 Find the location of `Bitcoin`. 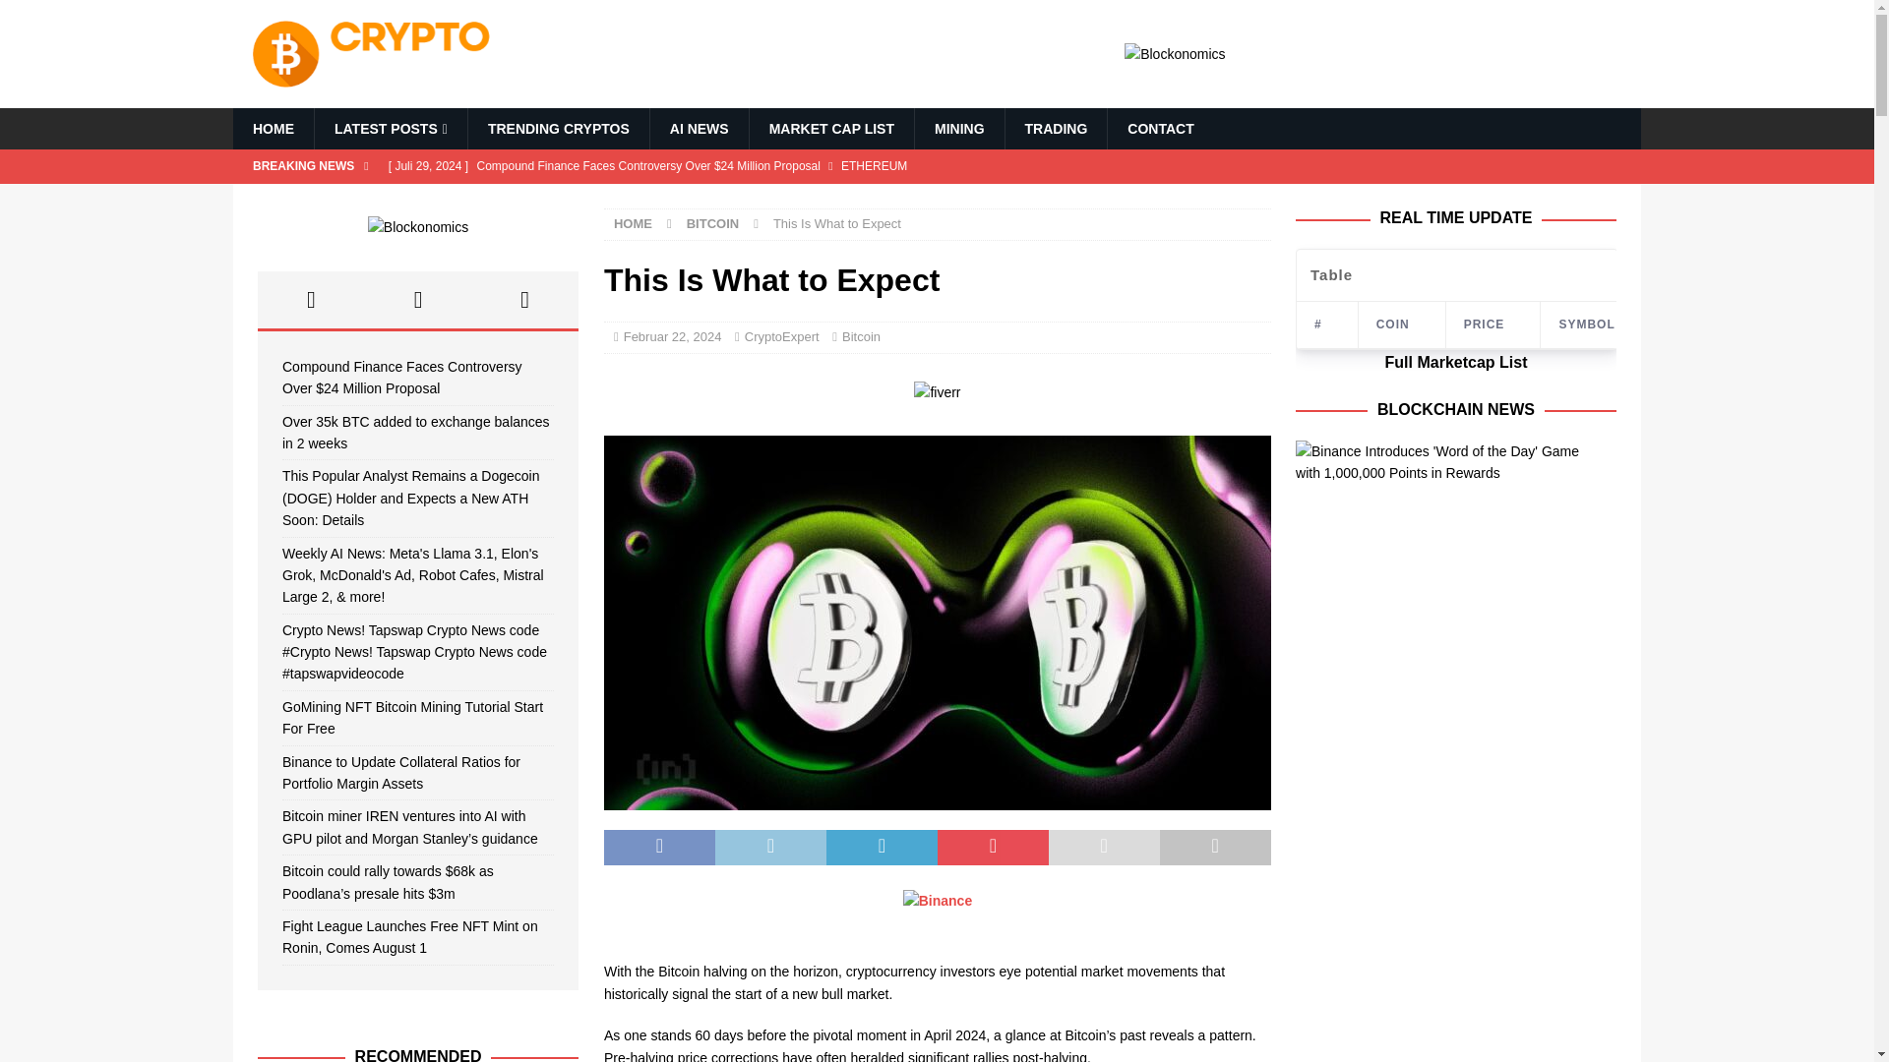

Bitcoin is located at coordinates (861, 336).